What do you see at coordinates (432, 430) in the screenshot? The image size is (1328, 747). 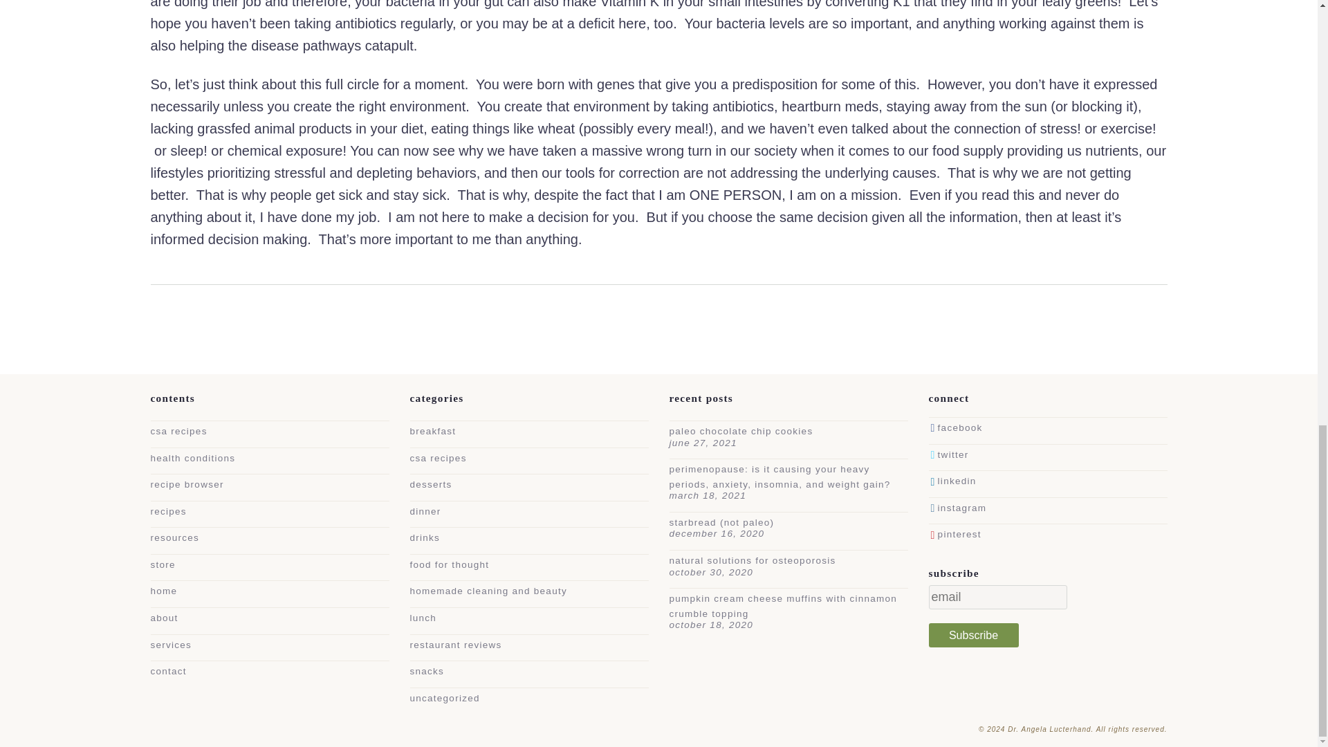 I see `breakfast` at bounding box center [432, 430].